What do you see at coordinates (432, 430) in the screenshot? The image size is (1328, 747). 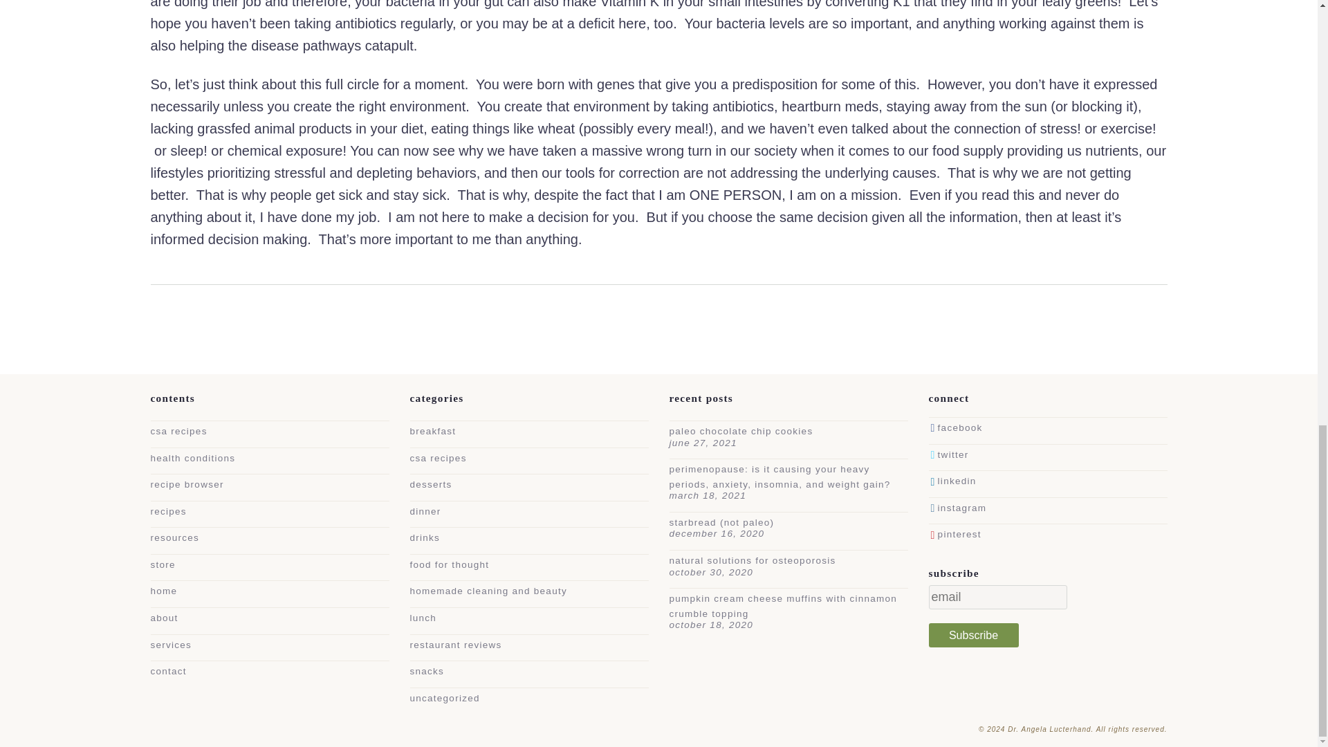 I see `breakfast` at bounding box center [432, 430].